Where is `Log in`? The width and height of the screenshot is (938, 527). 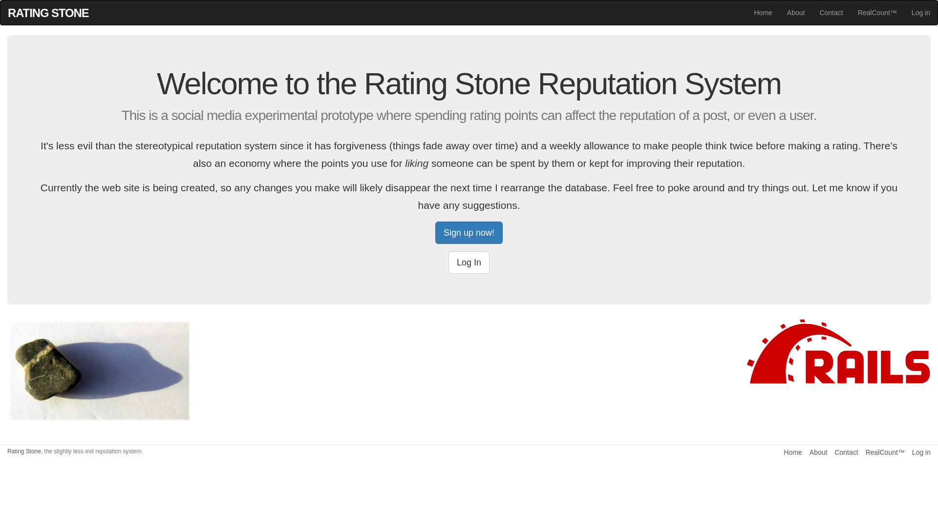 Log in is located at coordinates (921, 13).